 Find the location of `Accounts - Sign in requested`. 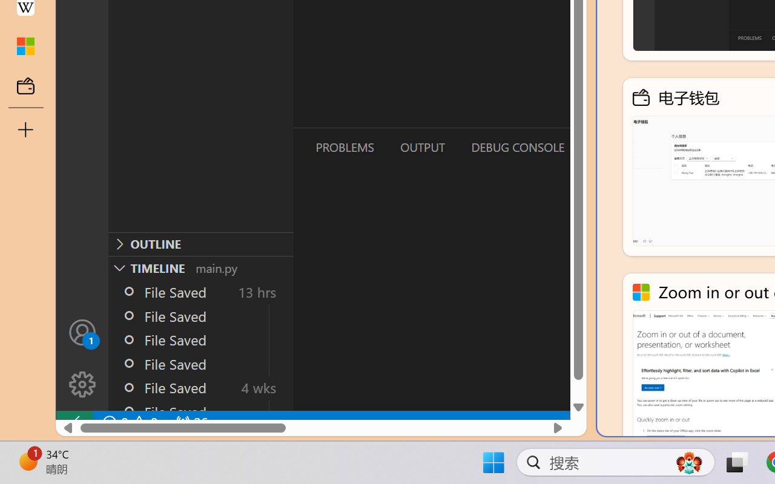

Accounts - Sign in requested is located at coordinates (82, 332).